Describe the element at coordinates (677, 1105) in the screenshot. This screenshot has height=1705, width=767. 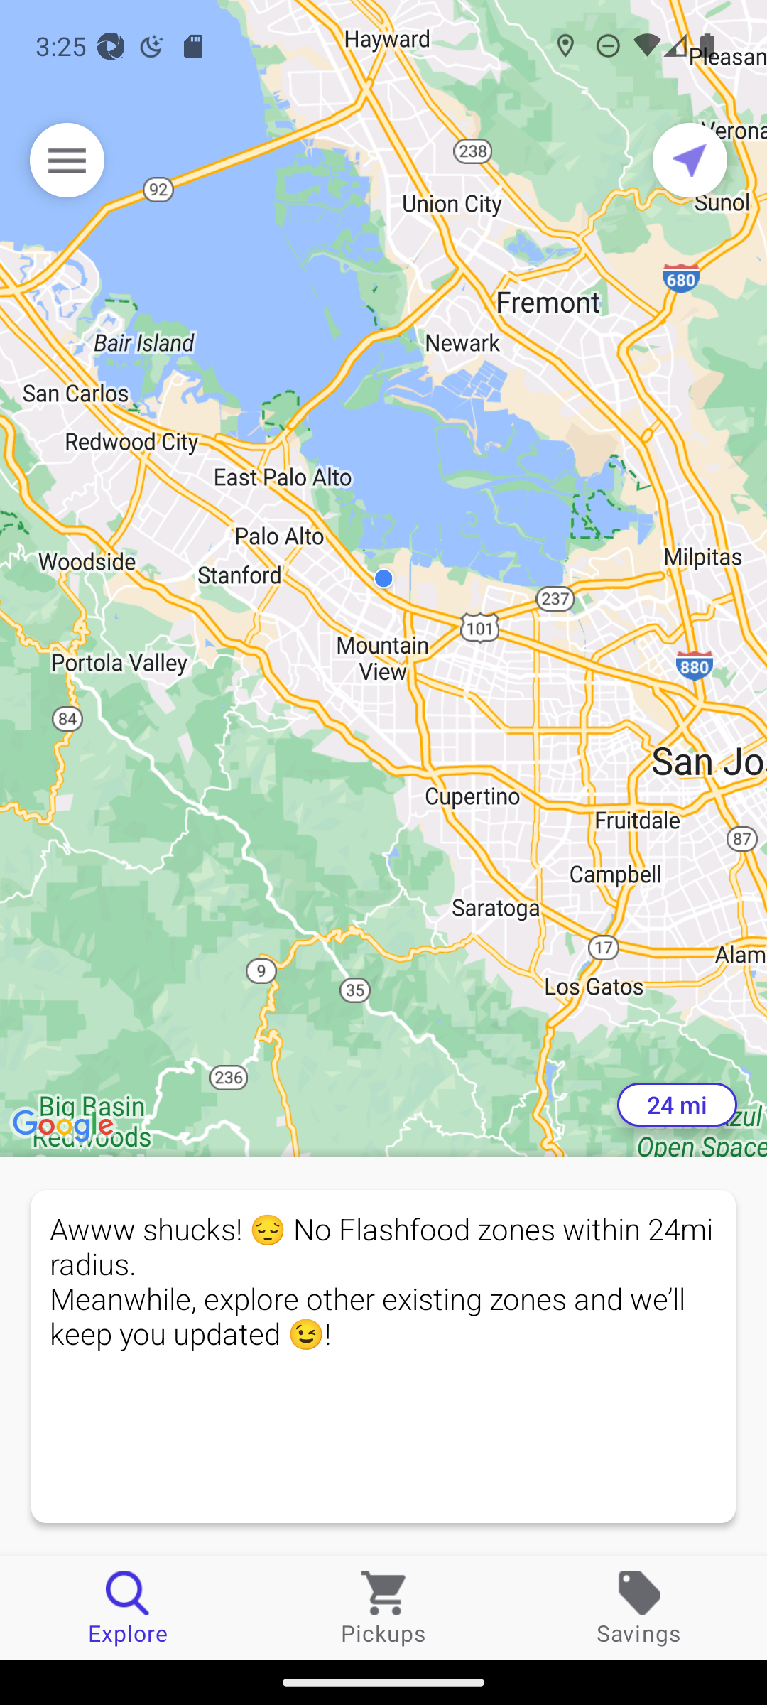
I see `24 mi` at that location.